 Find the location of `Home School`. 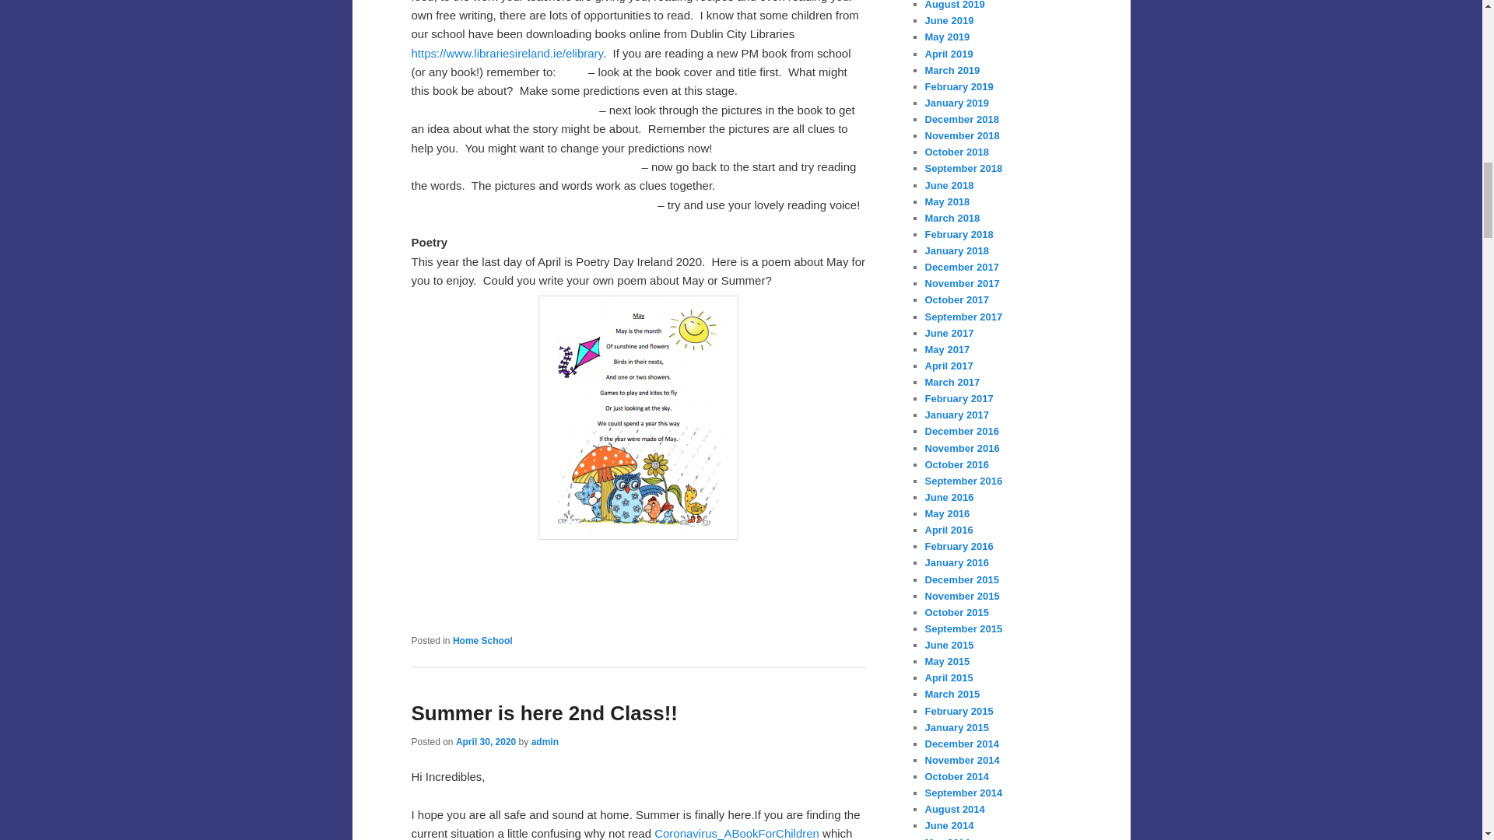

Home School is located at coordinates (482, 640).